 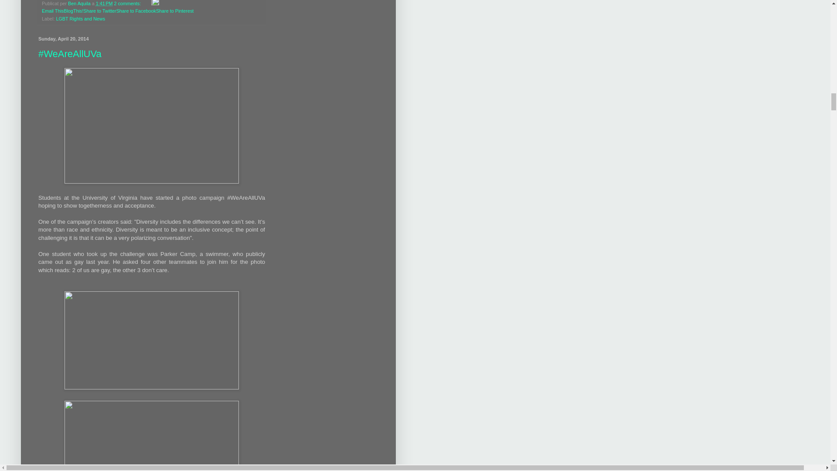 I want to click on 2 comments:, so click(x=128, y=3).